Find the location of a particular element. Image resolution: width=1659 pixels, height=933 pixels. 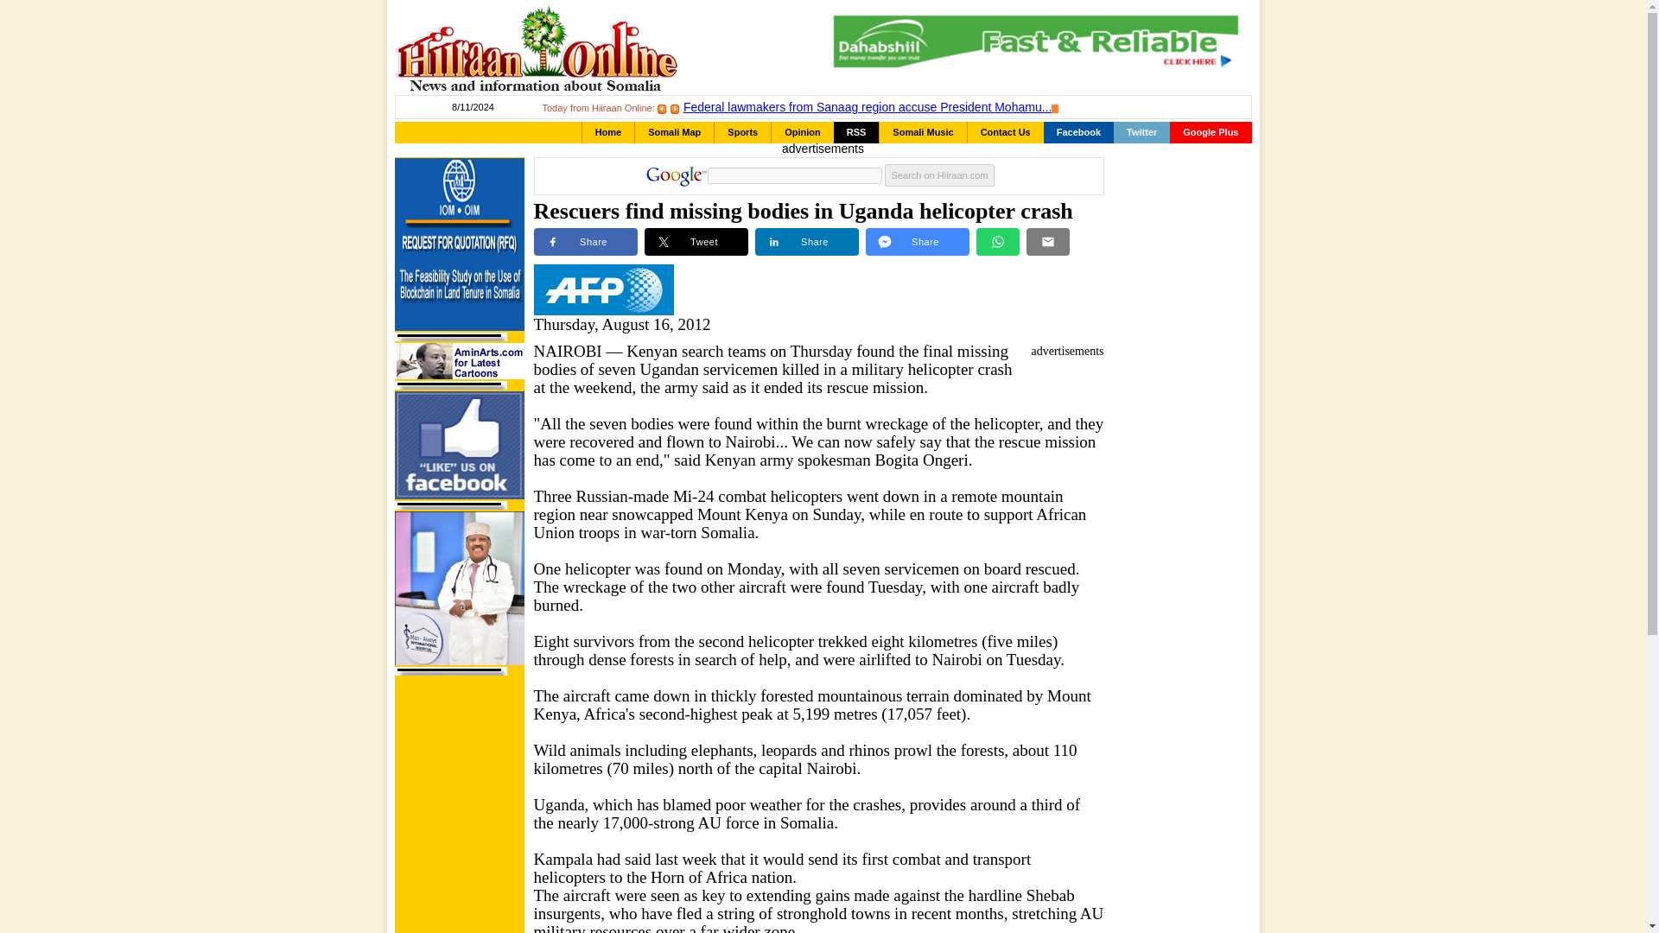

Search on Hiiraan.com is located at coordinates (940, 175).